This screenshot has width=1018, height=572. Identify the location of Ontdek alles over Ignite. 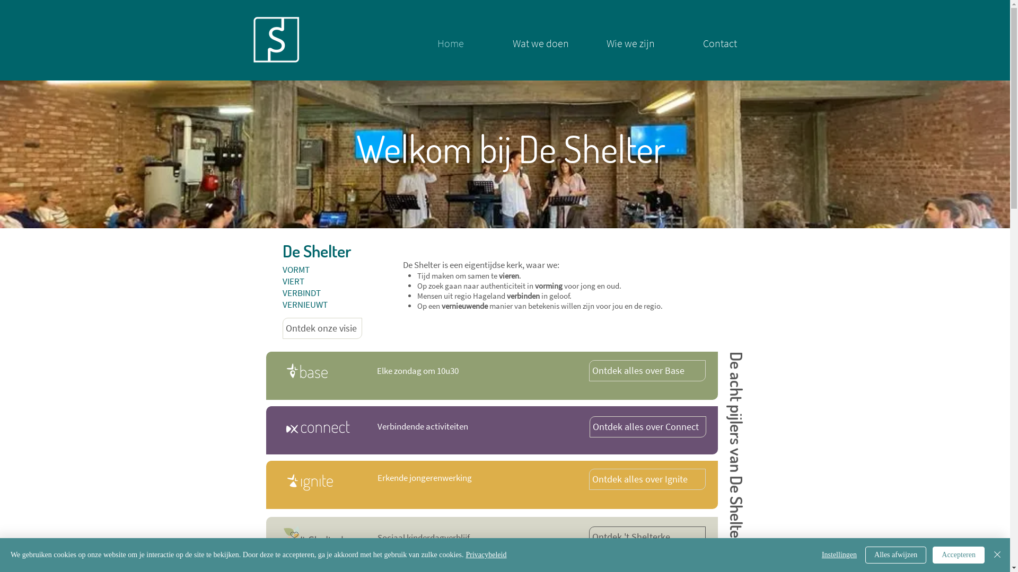
(647, 479).